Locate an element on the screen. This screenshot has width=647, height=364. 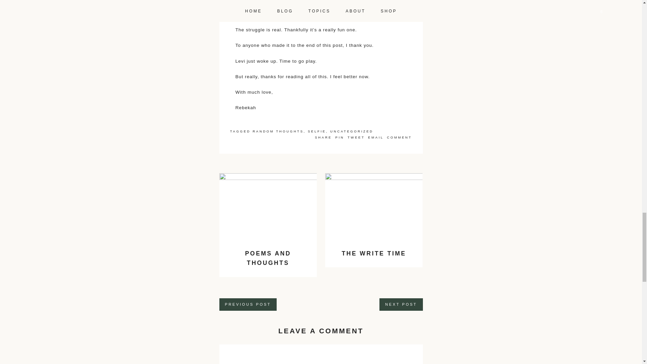
SHARE is located at coordinates (325, 137).